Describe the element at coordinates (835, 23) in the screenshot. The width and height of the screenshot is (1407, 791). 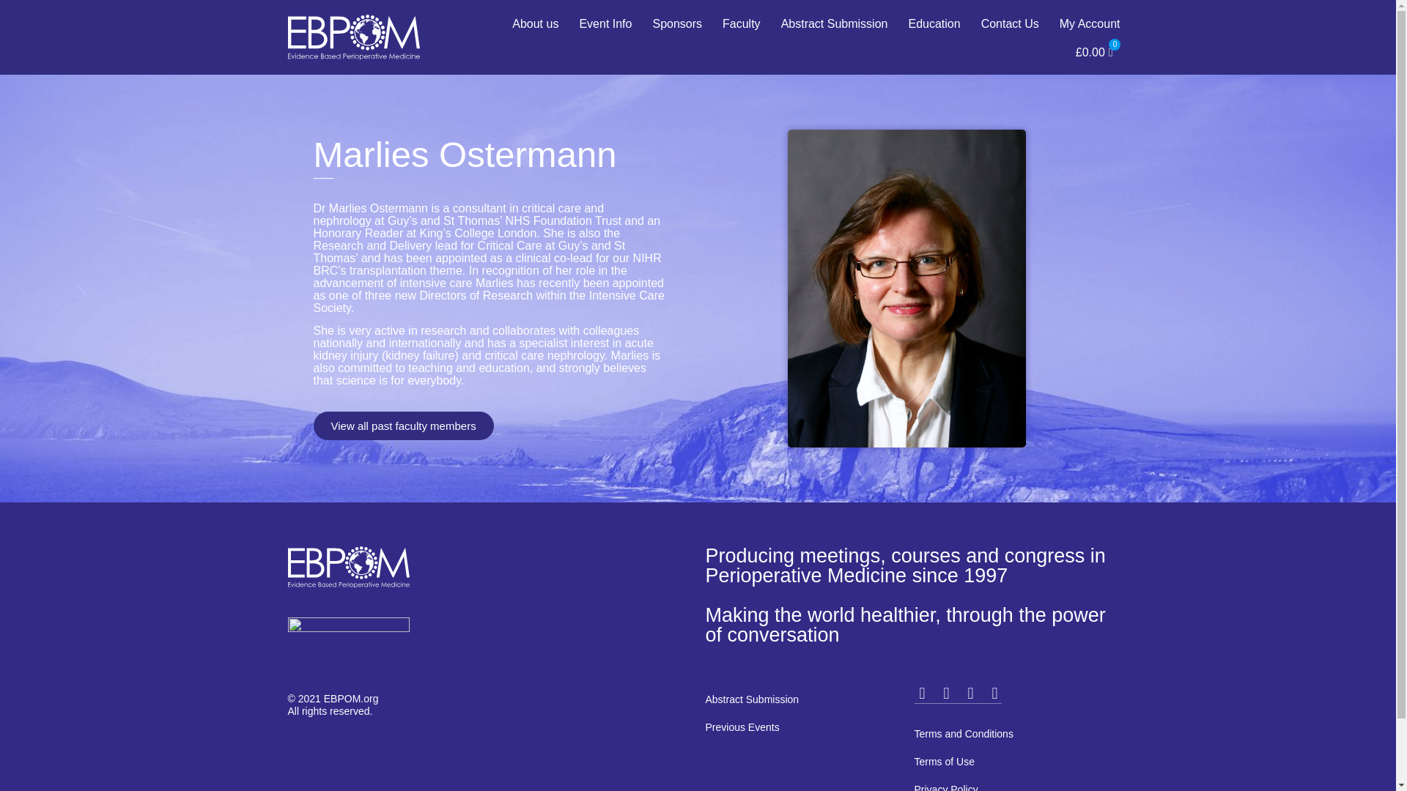
I see `Abstract Submission` at that location.